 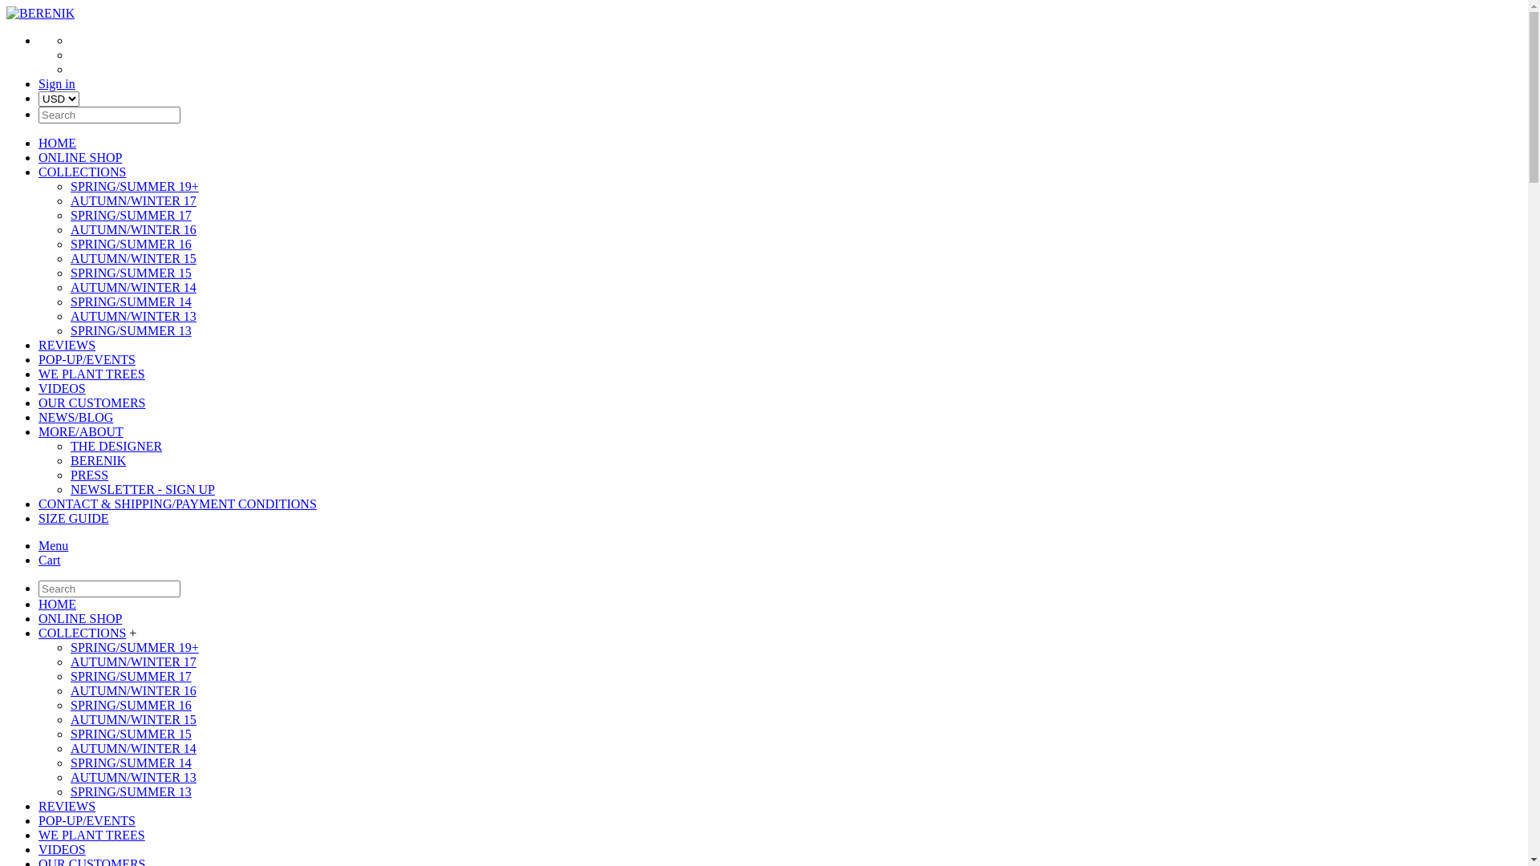 What do you see at coordinates (143, 489) in the screenshot?
I see `NEWSLETTER - SIGN UP` at bounding box center [143, 489].